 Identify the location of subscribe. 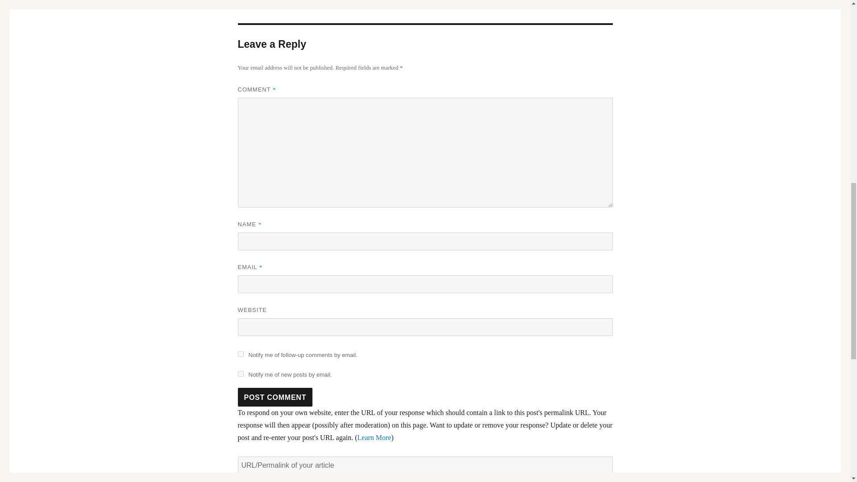
(240, 354).